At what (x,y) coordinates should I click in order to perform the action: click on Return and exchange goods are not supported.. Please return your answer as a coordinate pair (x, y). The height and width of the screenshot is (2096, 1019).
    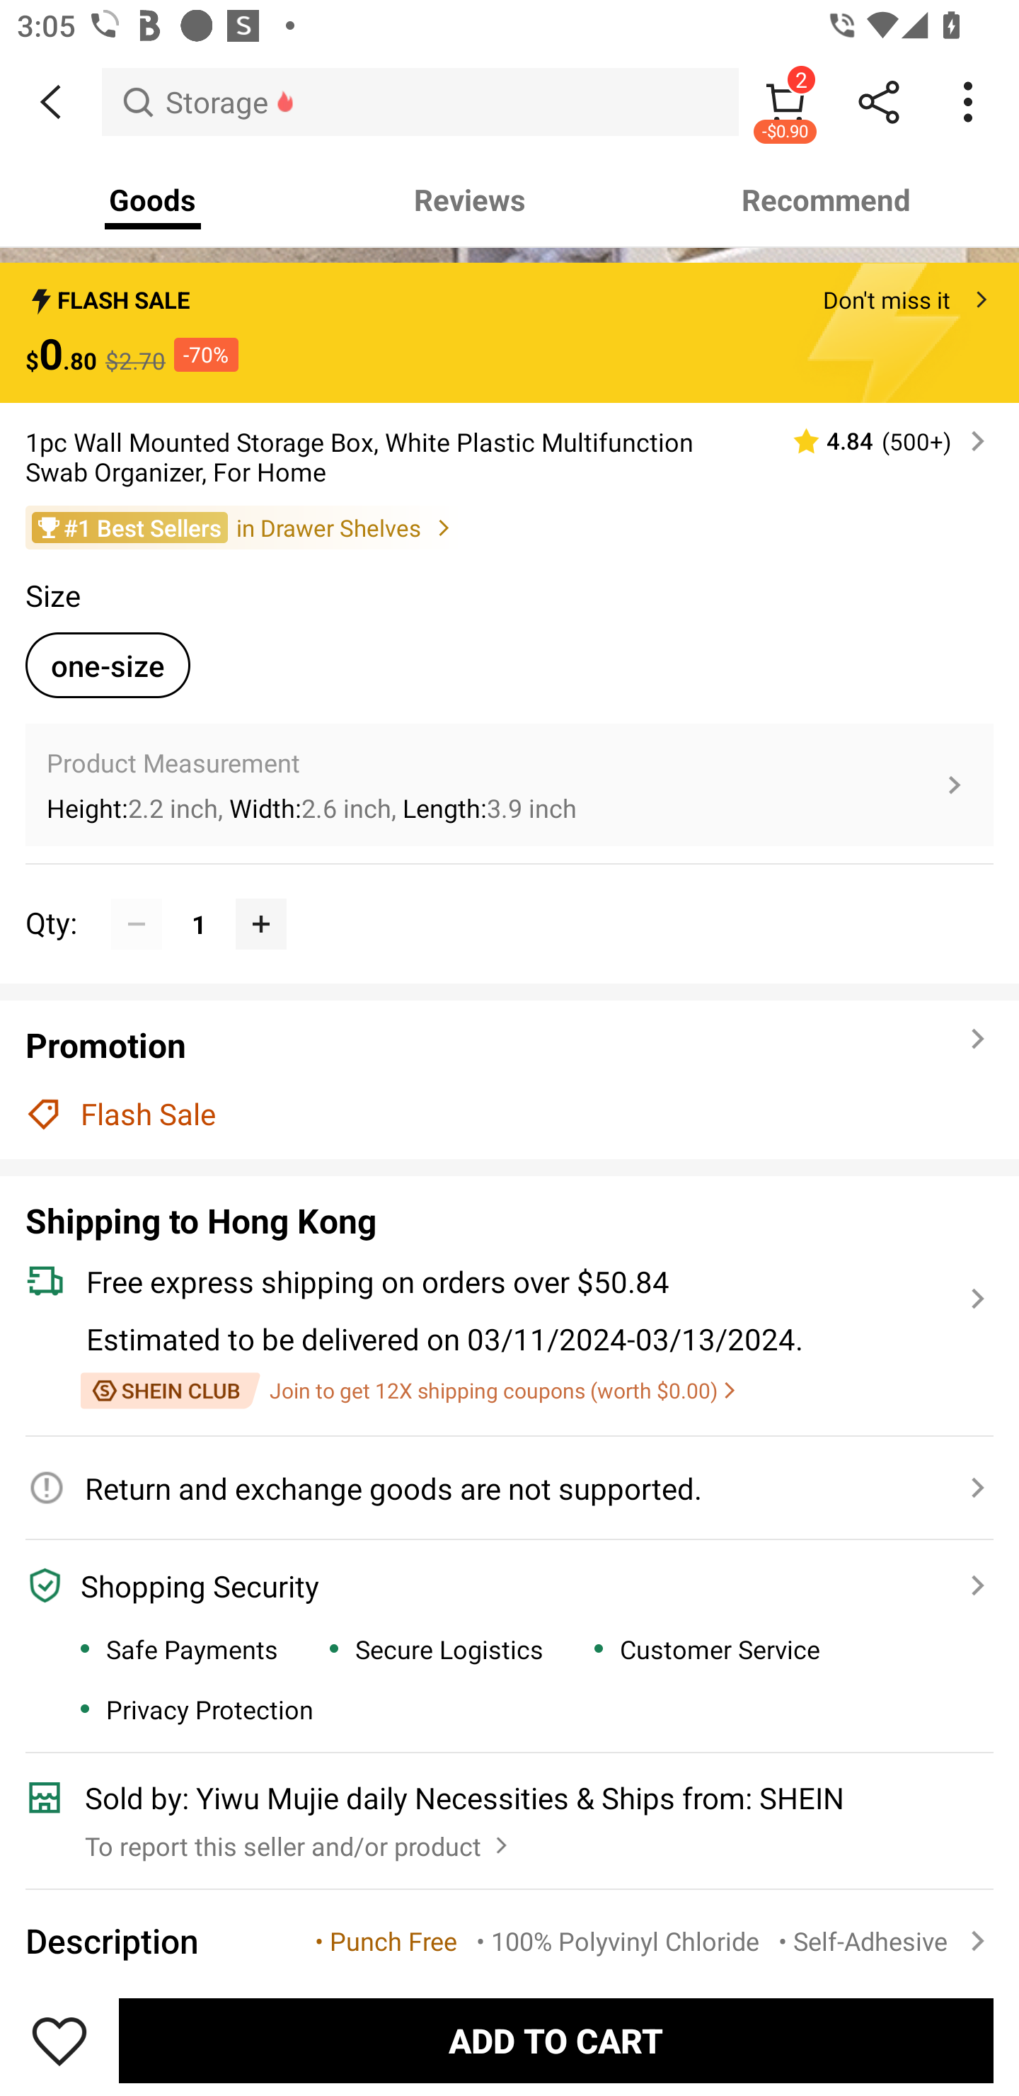
    Looking at the image, I should click on (495, 1488).